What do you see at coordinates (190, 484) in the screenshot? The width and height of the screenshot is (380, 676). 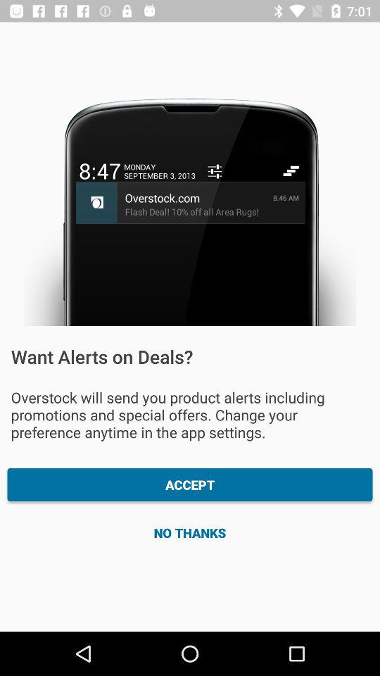 I see `swipe until accept icon` at bounding box center [190, 484].